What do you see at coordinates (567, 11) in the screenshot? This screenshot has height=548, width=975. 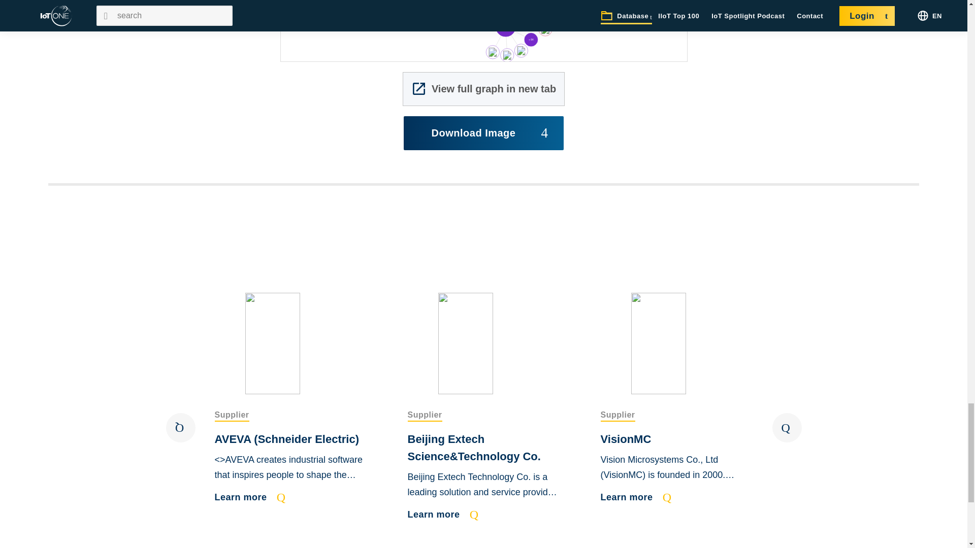 I see `Deutsche Telekom` at bounding box center [567, 11].